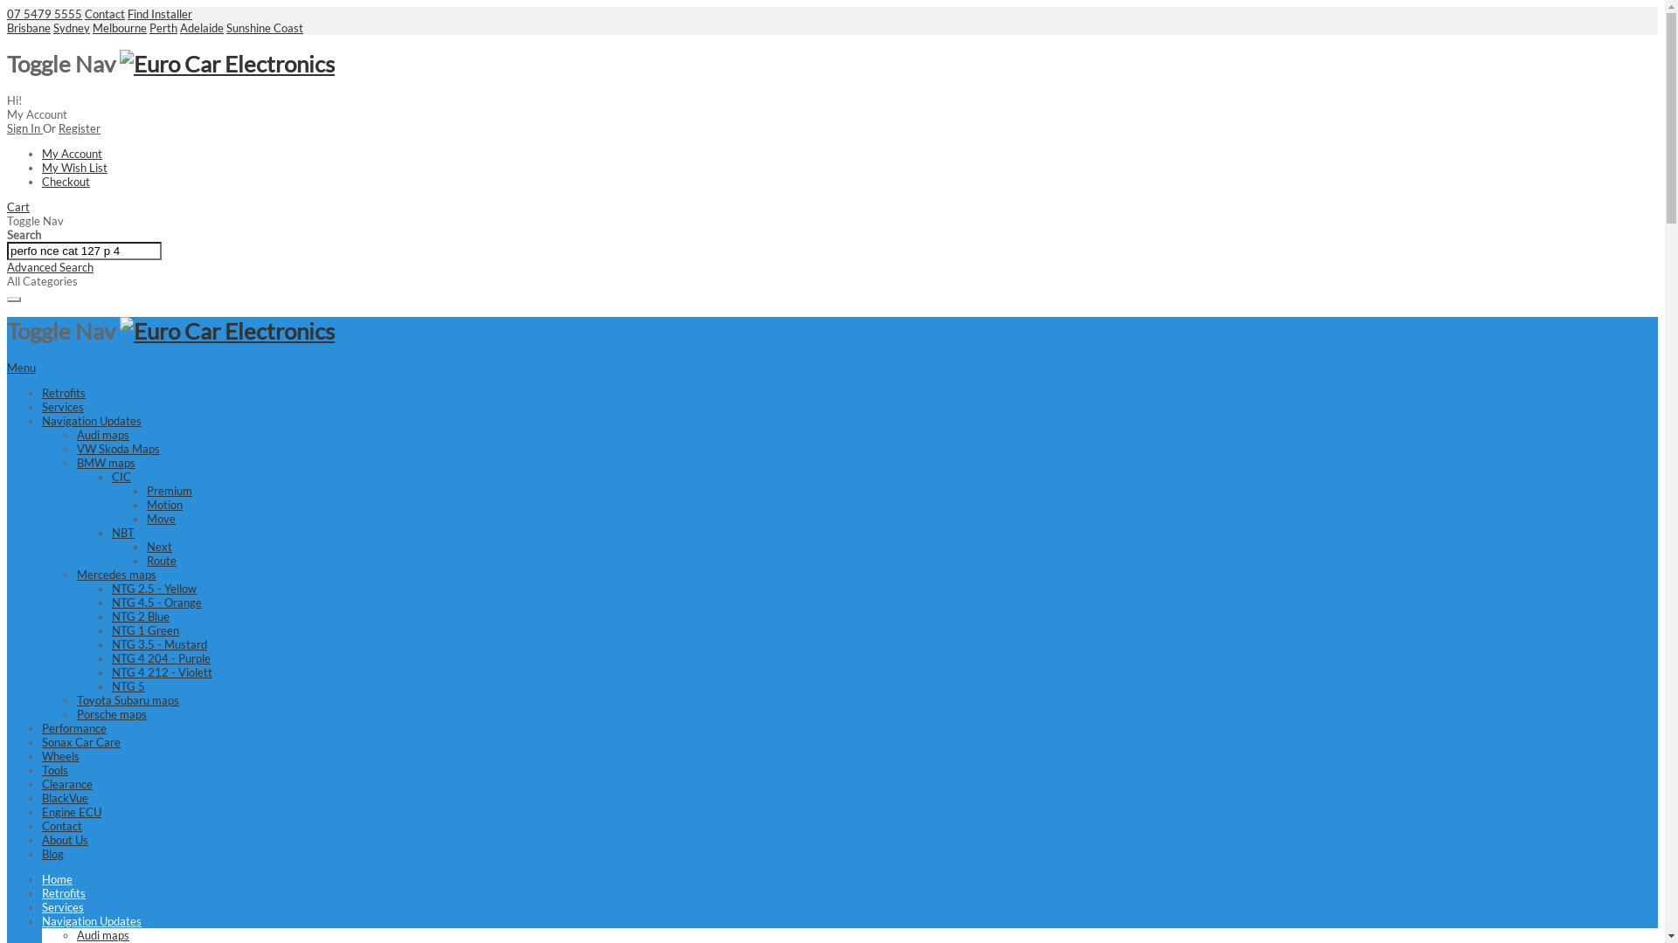 This screenshot has height=943, width=1678. Describe the element at coordinates (92, 921) in the screenshot. I see `Navigation Updates` at that location.